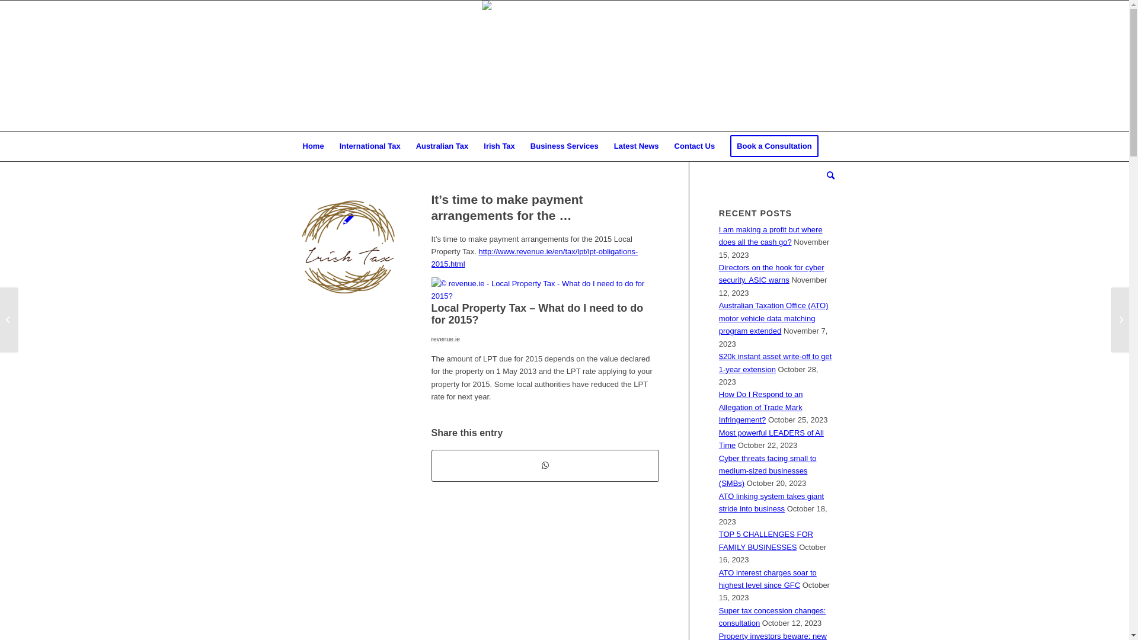 This screenshot has width=1138, height=640. I want to click on http://www.revenue.ie/en/tax/lpt/lpt-obligations-2015.html, so click(535, 258).